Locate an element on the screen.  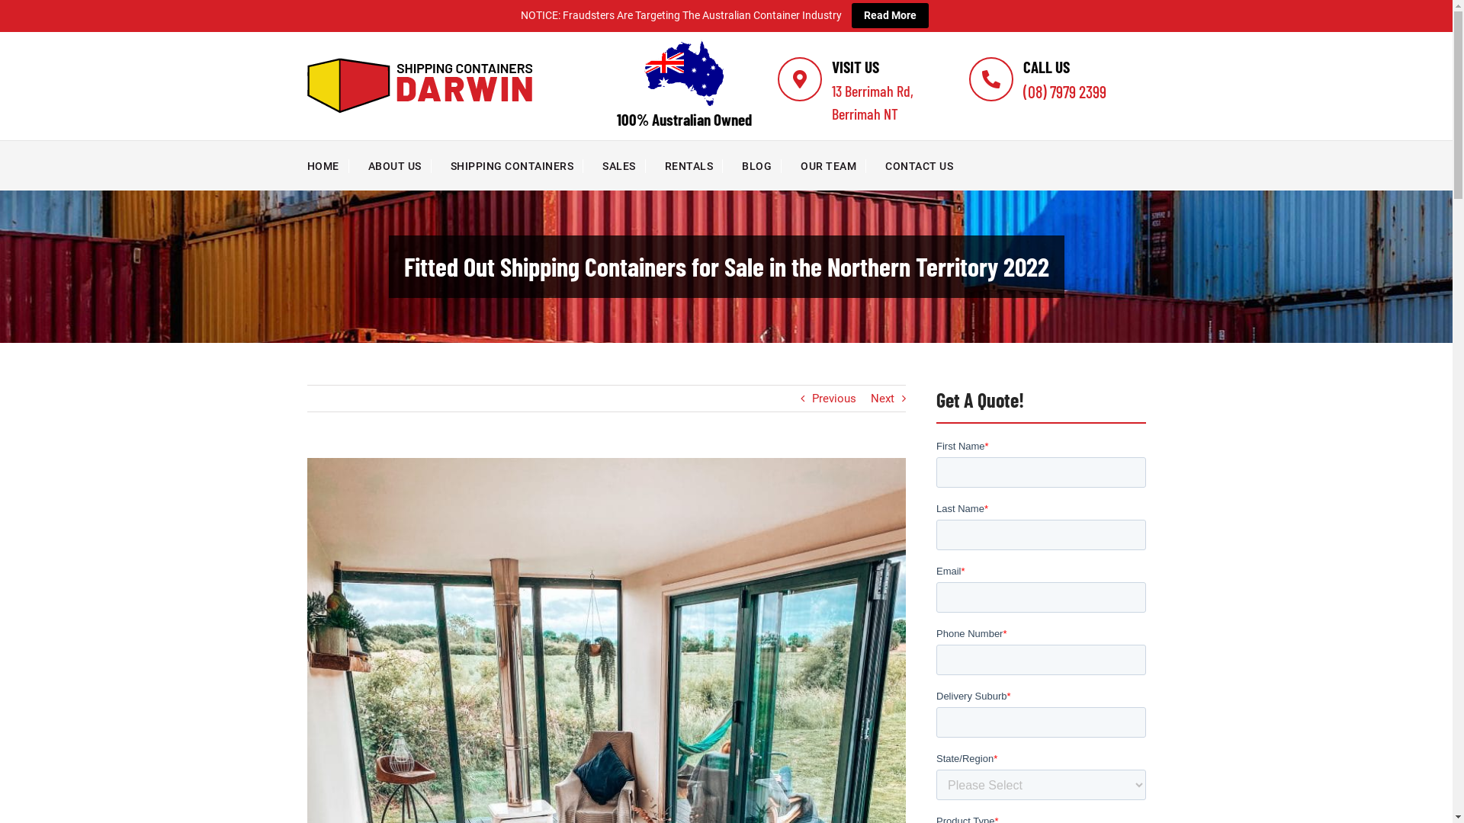
SHIPPING CONTAINERS is located at coordinates (517, 166).